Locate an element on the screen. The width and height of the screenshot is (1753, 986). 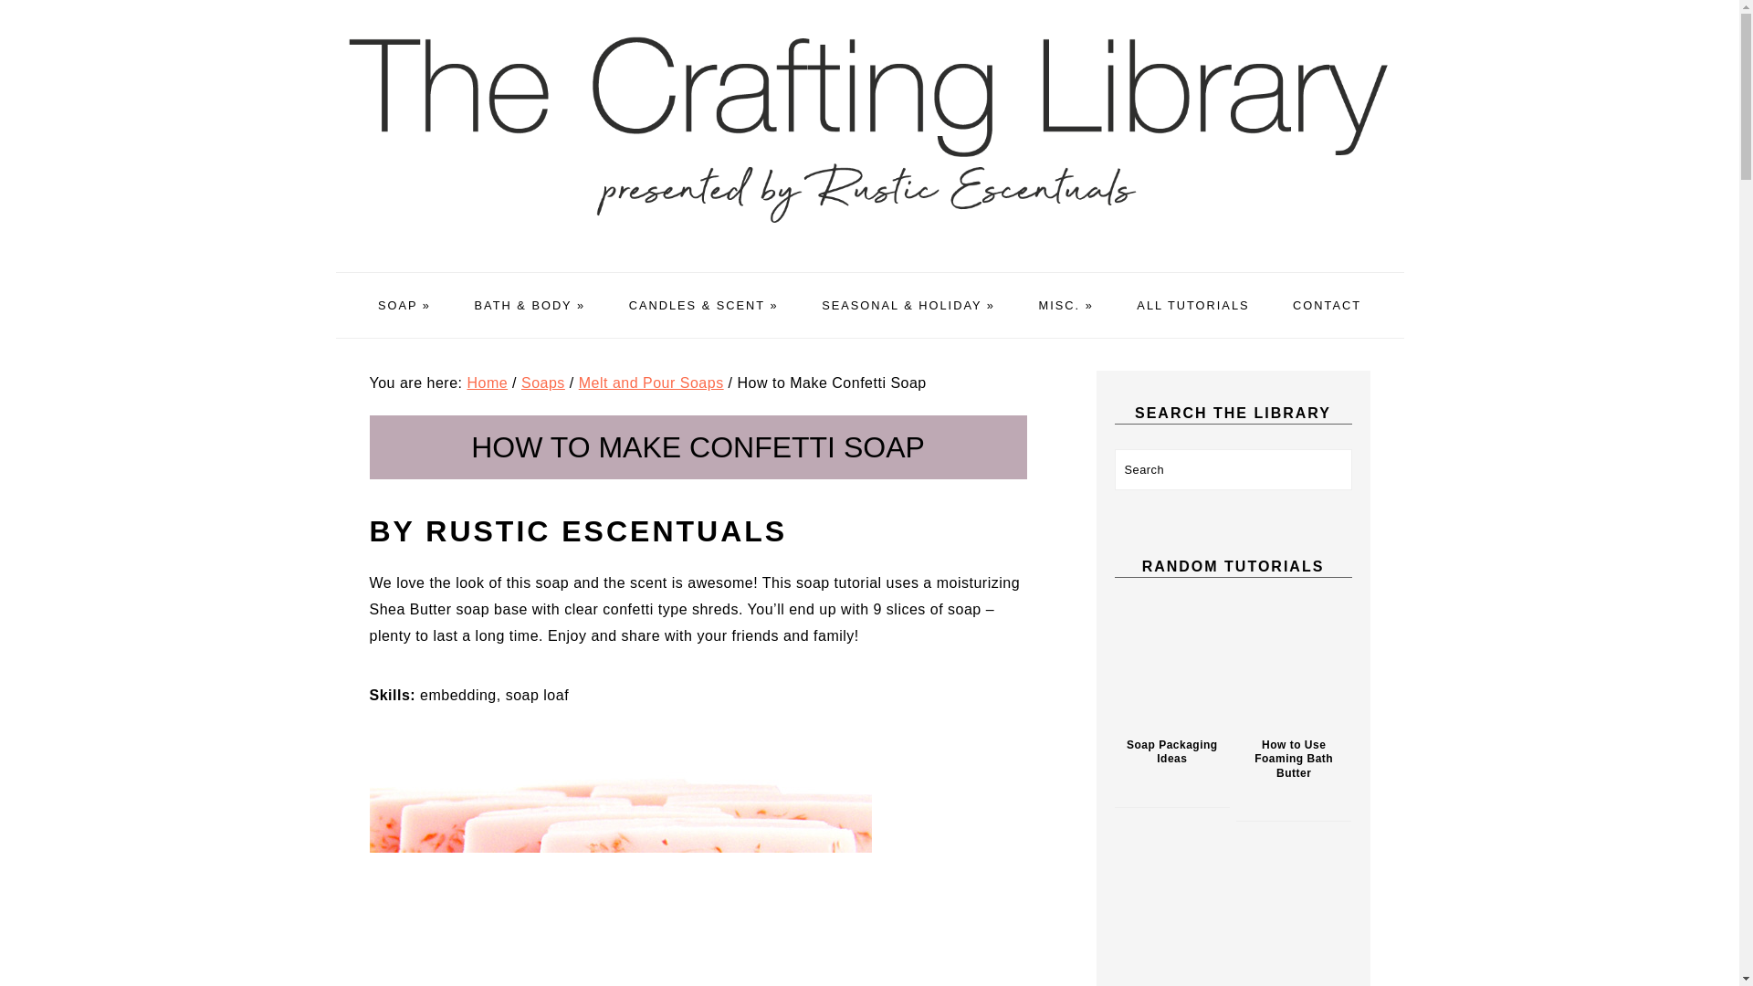
All About Gel Candles is located at coordinates (1293, 913).